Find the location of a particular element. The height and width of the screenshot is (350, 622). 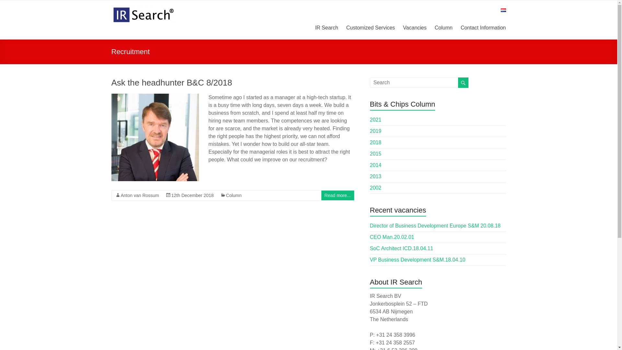

12th December 2018 is located at coordinates (192, 195).